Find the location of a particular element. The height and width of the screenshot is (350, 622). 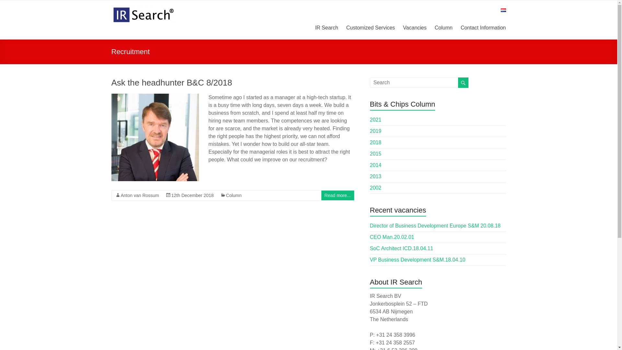

12th December 2018 is located at coordinates (192, 195).